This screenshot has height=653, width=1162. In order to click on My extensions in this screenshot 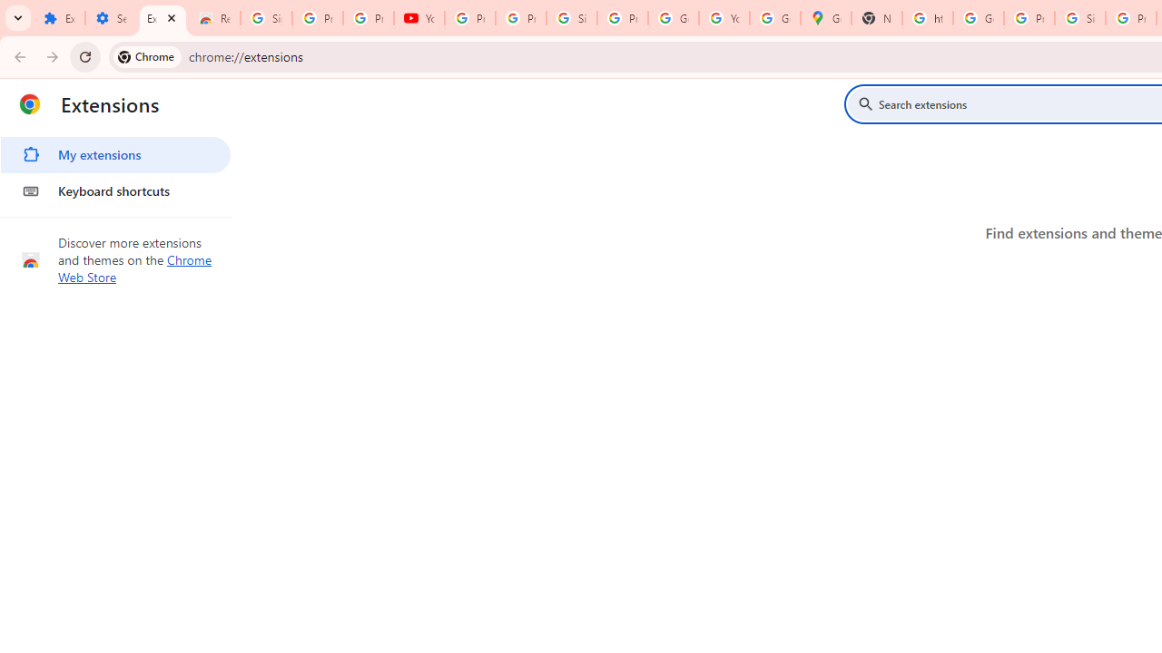, I will do `click(115, 154)`.